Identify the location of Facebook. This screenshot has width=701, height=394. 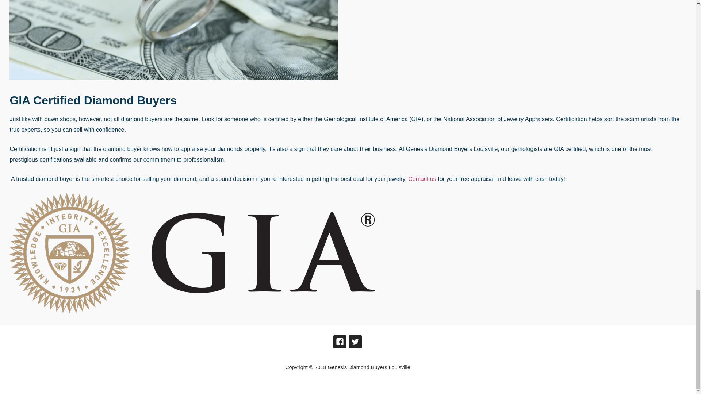
(340, 341).